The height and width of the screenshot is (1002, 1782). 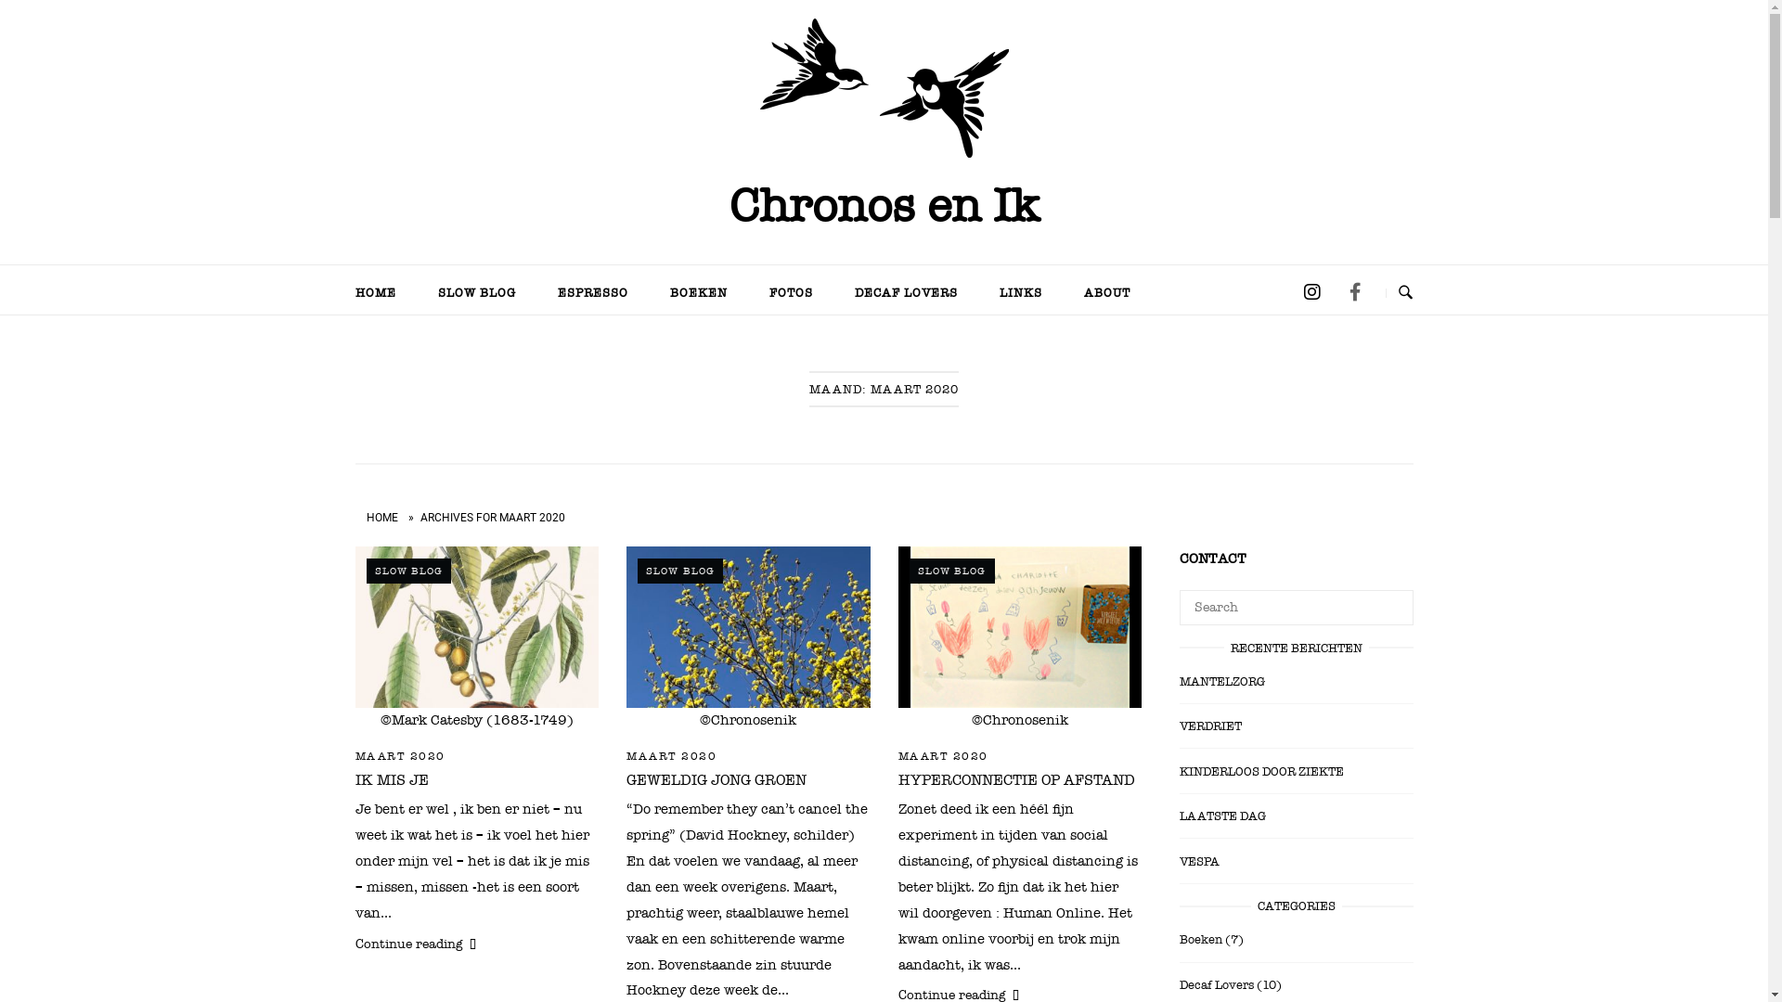 What do you see at coordinates (1260, 775) in the screenshot?
I see `KINDERLOOS DOOR ZIEKTE` at bounding box center [1260, 775].